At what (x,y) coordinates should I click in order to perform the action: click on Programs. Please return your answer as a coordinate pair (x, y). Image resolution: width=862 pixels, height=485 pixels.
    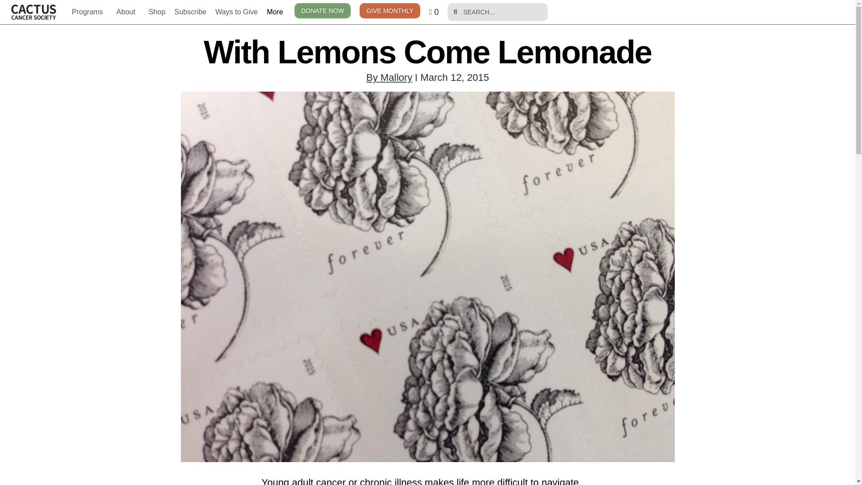
    Looking at the image, I should click on (89, 12).